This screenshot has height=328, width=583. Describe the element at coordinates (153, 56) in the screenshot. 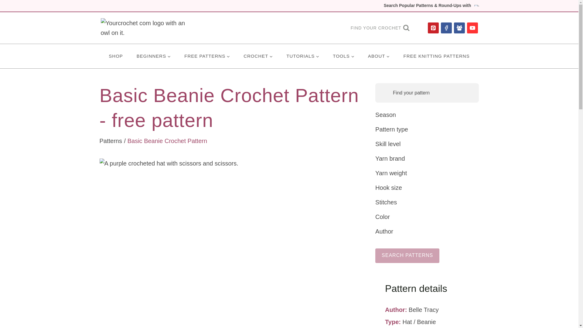

I see `BEGINNERS` at that location.